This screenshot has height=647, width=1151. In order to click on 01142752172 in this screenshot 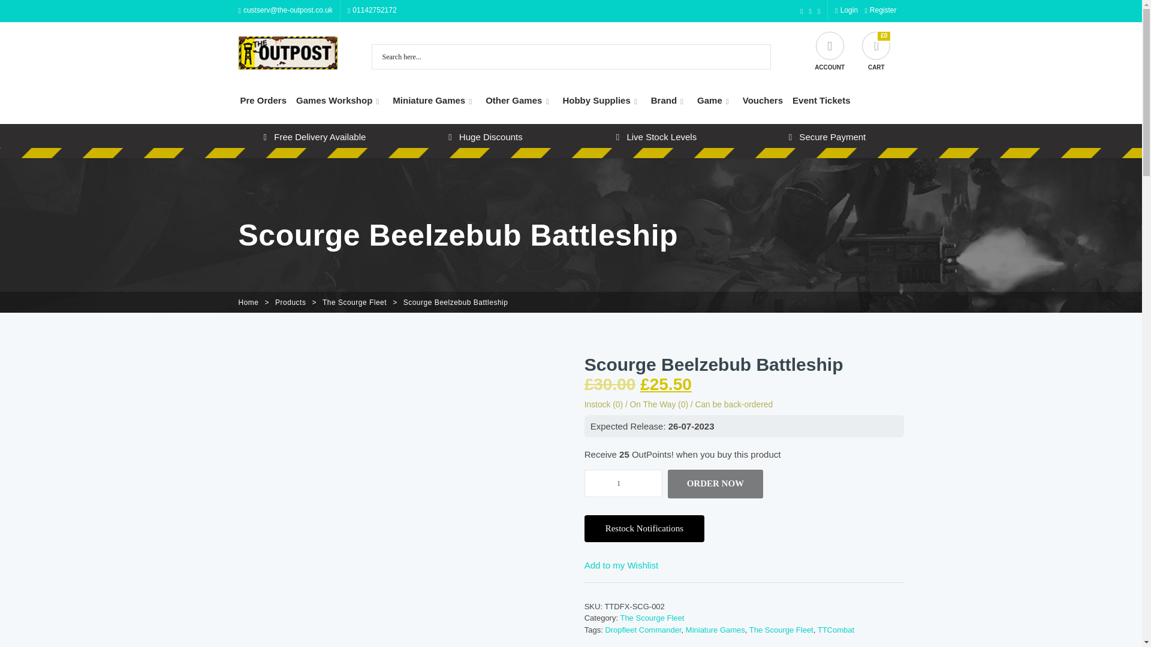, I will do `click(372, 10)`.